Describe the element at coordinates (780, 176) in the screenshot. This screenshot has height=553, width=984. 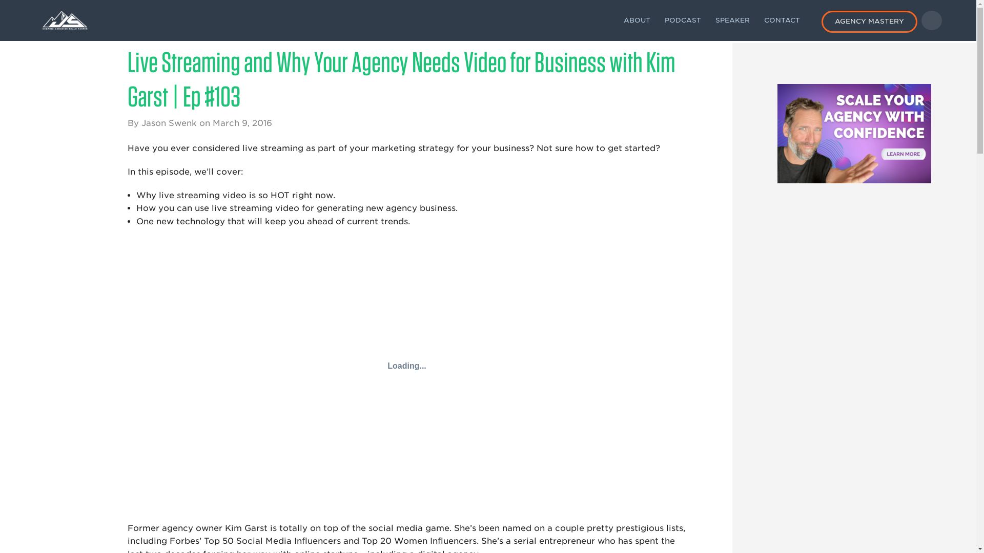
I see `Search` at that location.